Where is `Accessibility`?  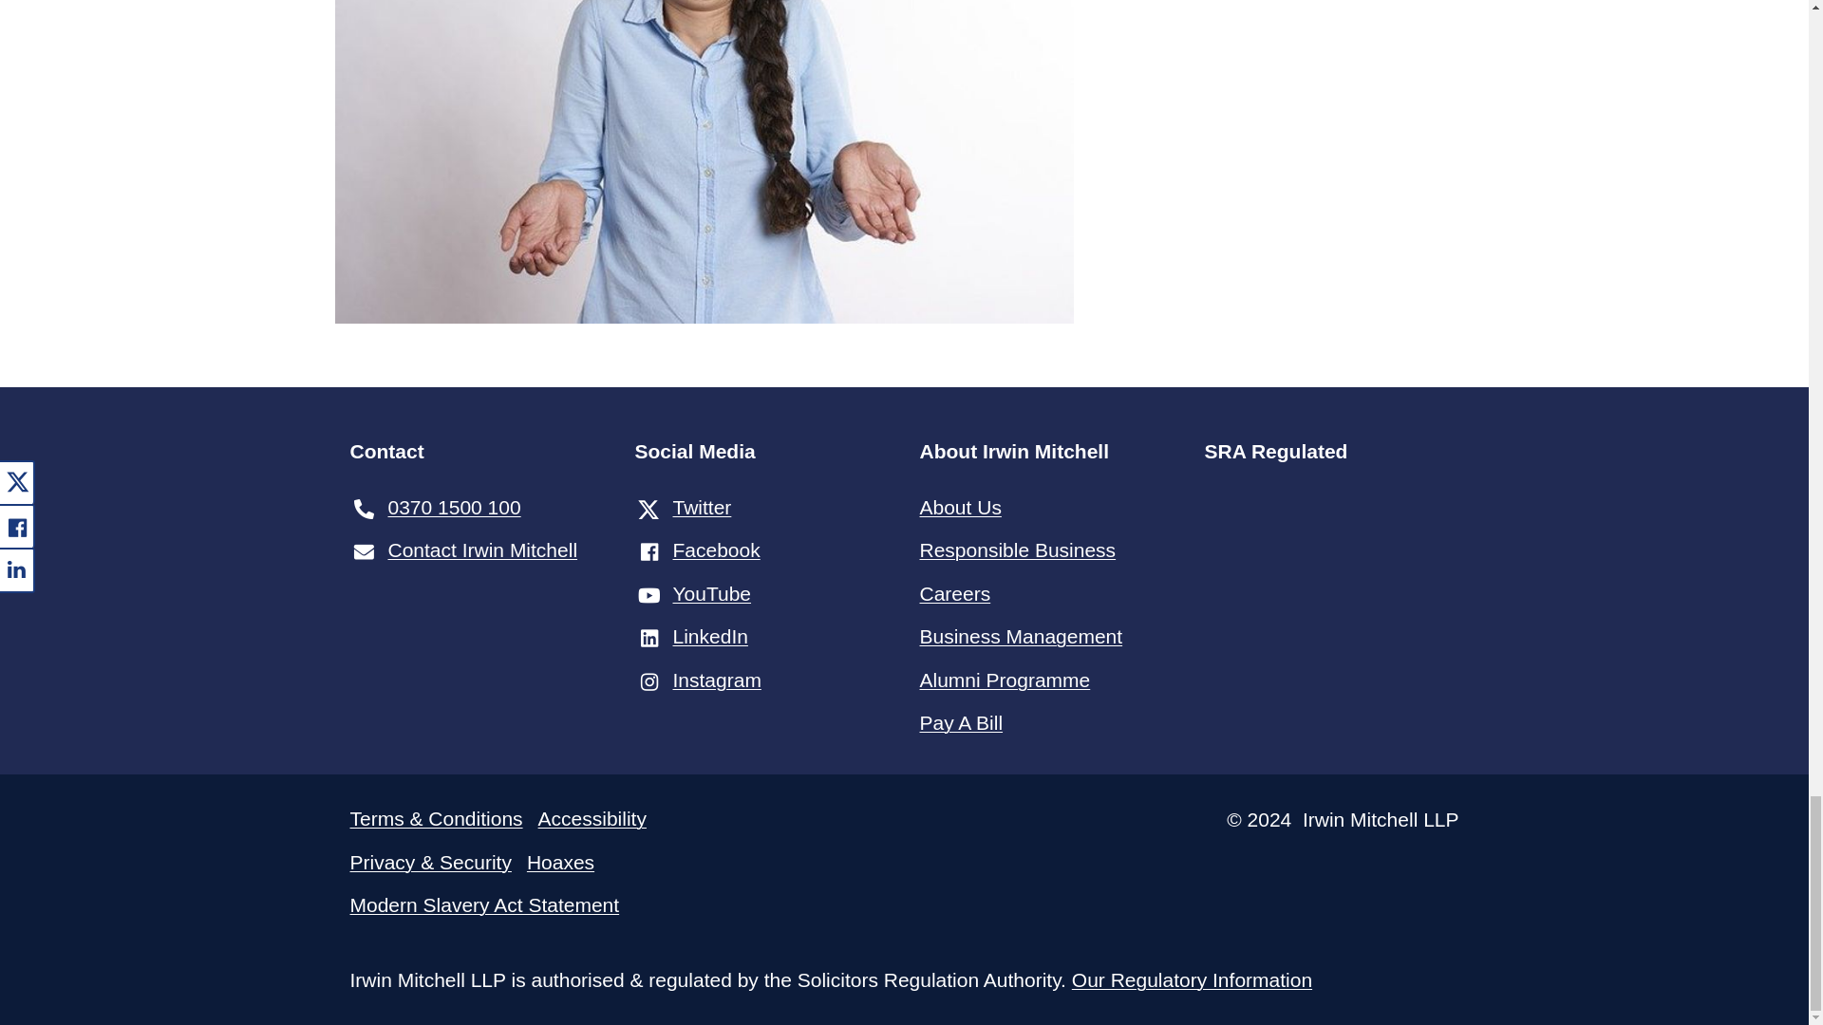
Accessibility is located at coordinates (592, 826).